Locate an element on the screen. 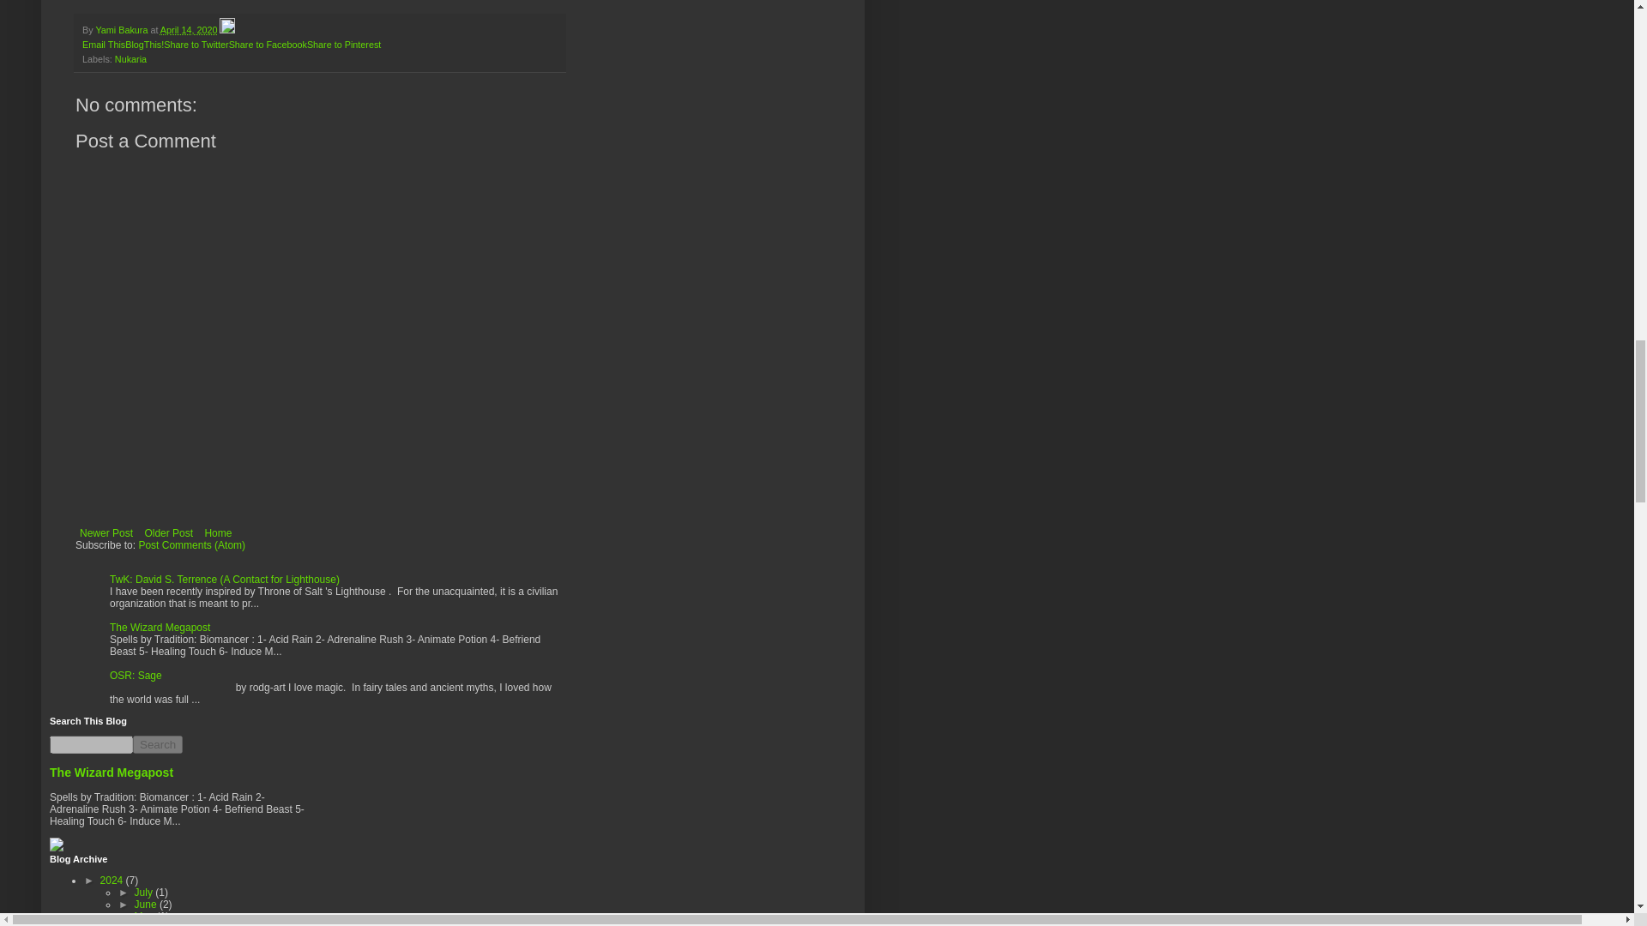  Share to Facebook is located at coordinates (268, 45).